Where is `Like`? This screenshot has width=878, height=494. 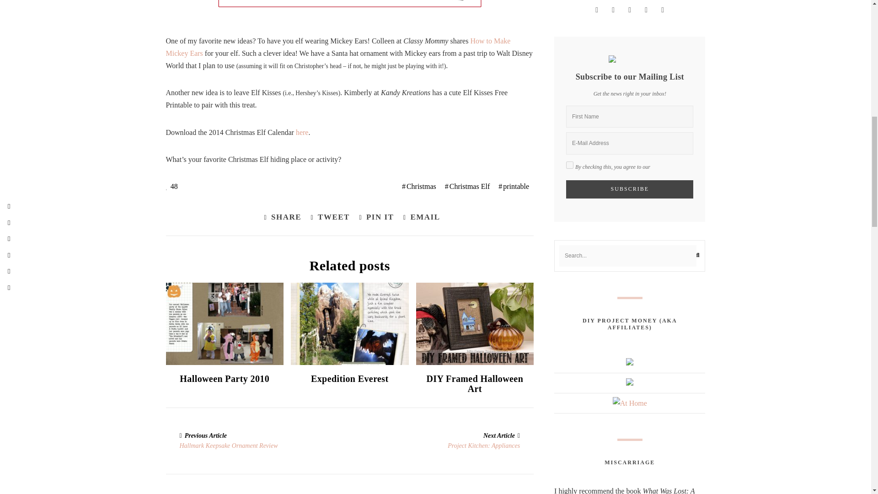 Like is located at coordinates (171, 187).